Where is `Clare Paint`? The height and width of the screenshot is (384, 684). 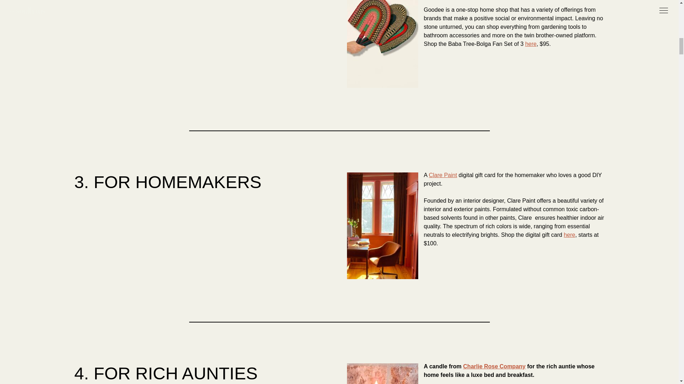 Clare Paint is located at coordinates (442, 175).